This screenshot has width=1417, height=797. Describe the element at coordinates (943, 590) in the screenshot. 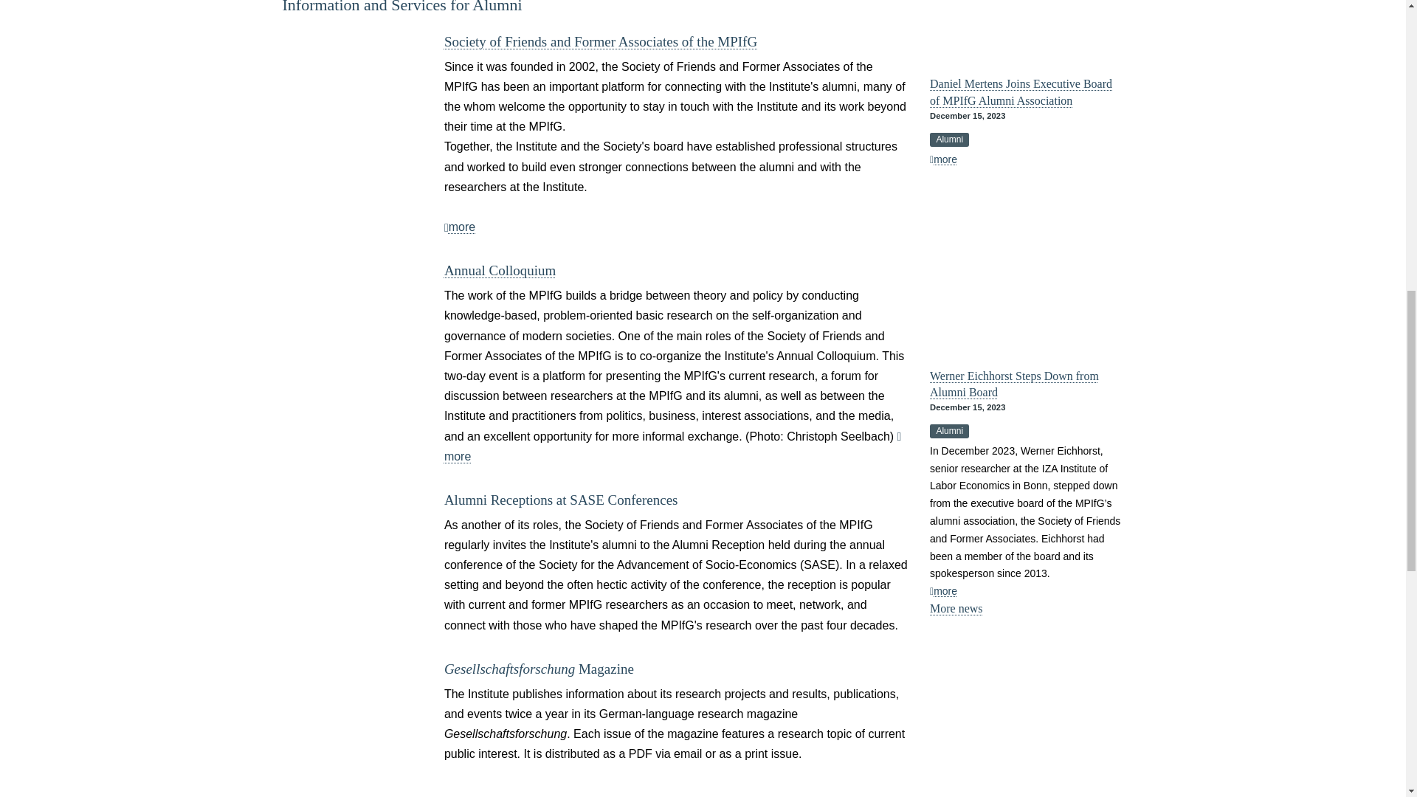

I see `Werner Eichhorst Steps Down from Alumni Board` at that location.